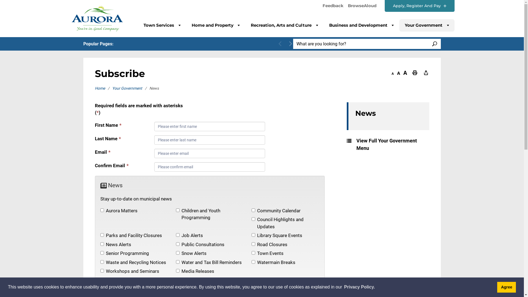 This screenshot has width=528, height=297. What do you see at coordinates (427, 25) in the screenshot?
I see `Your Government` at bounding box center [427, 25].